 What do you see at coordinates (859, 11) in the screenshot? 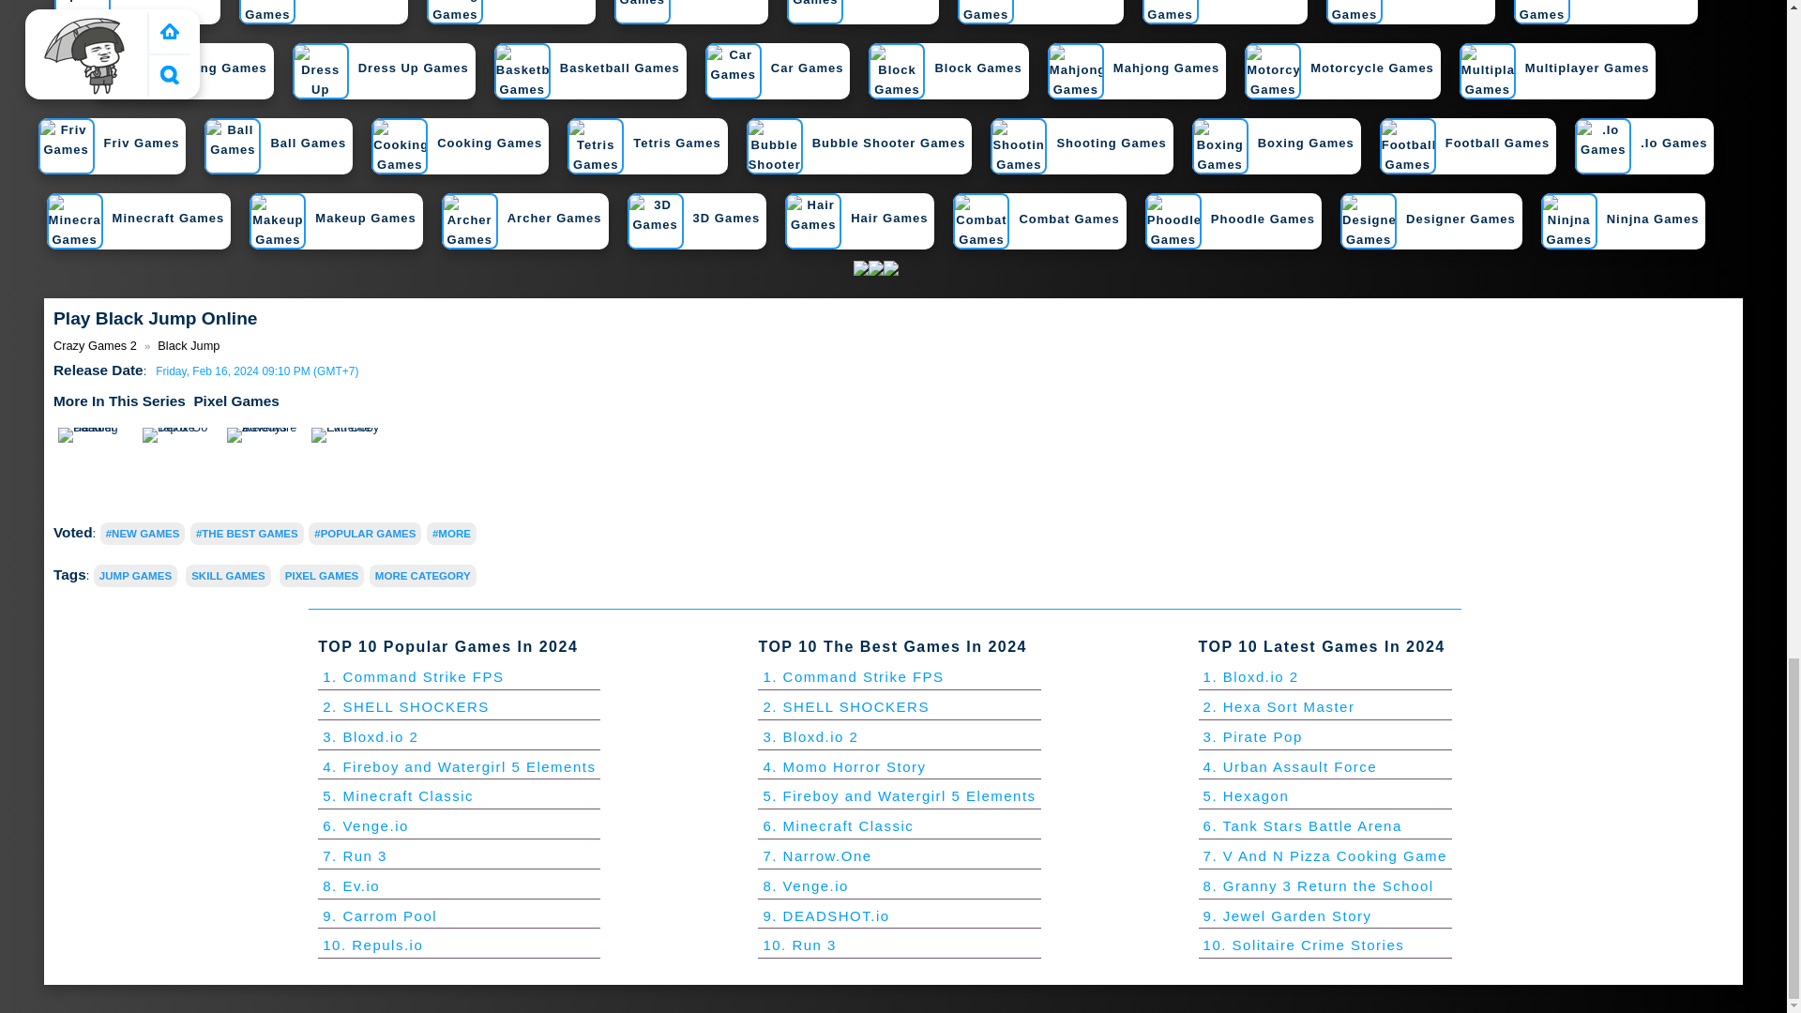
I see `Skill Games` at bounding box center [859, 11].